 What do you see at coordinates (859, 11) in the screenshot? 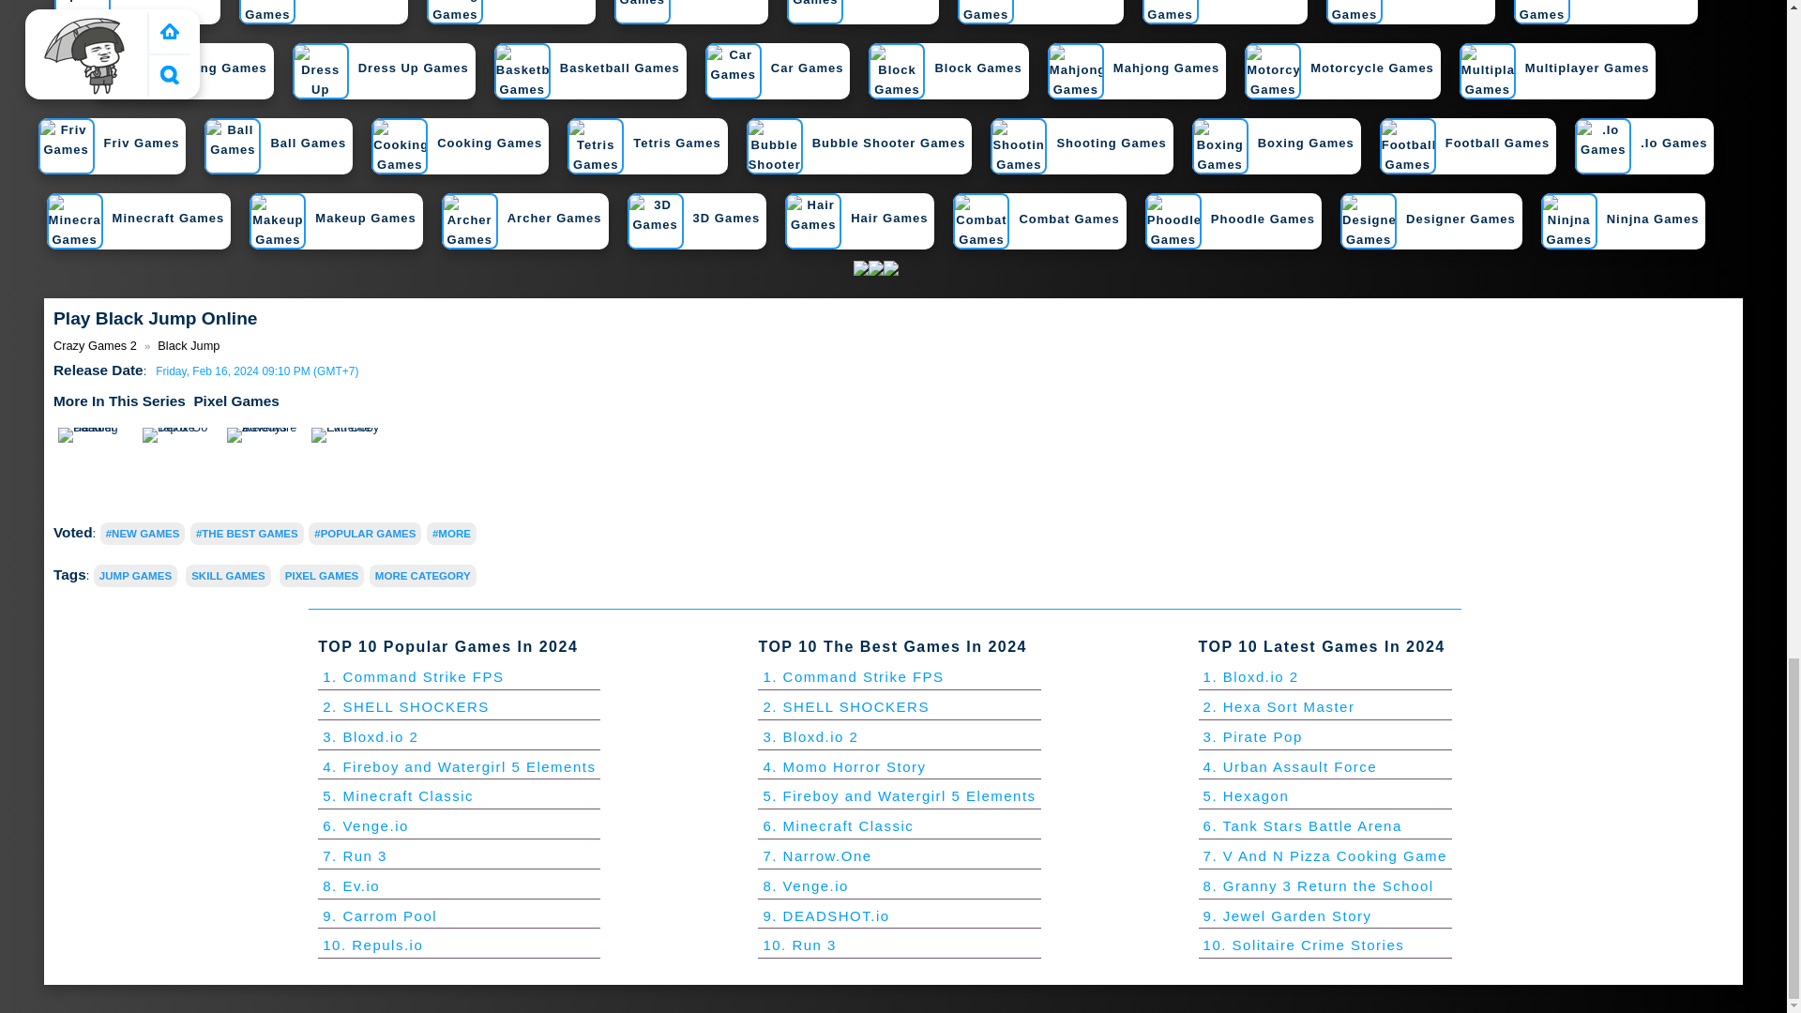
I see `Skill Games` at bounding box center [859, 11].